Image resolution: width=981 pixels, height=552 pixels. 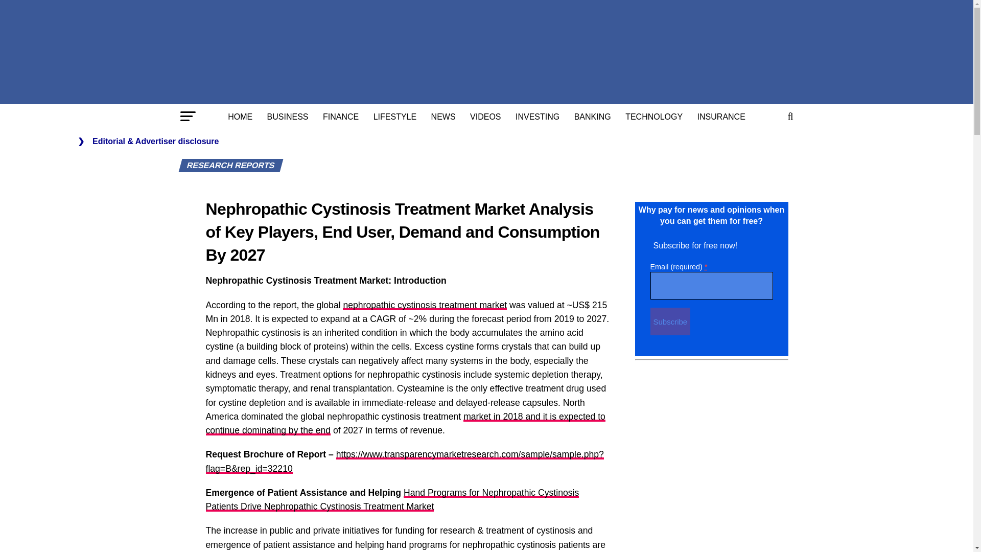 I want to click on Subscribe, so click(x=670, y=321).